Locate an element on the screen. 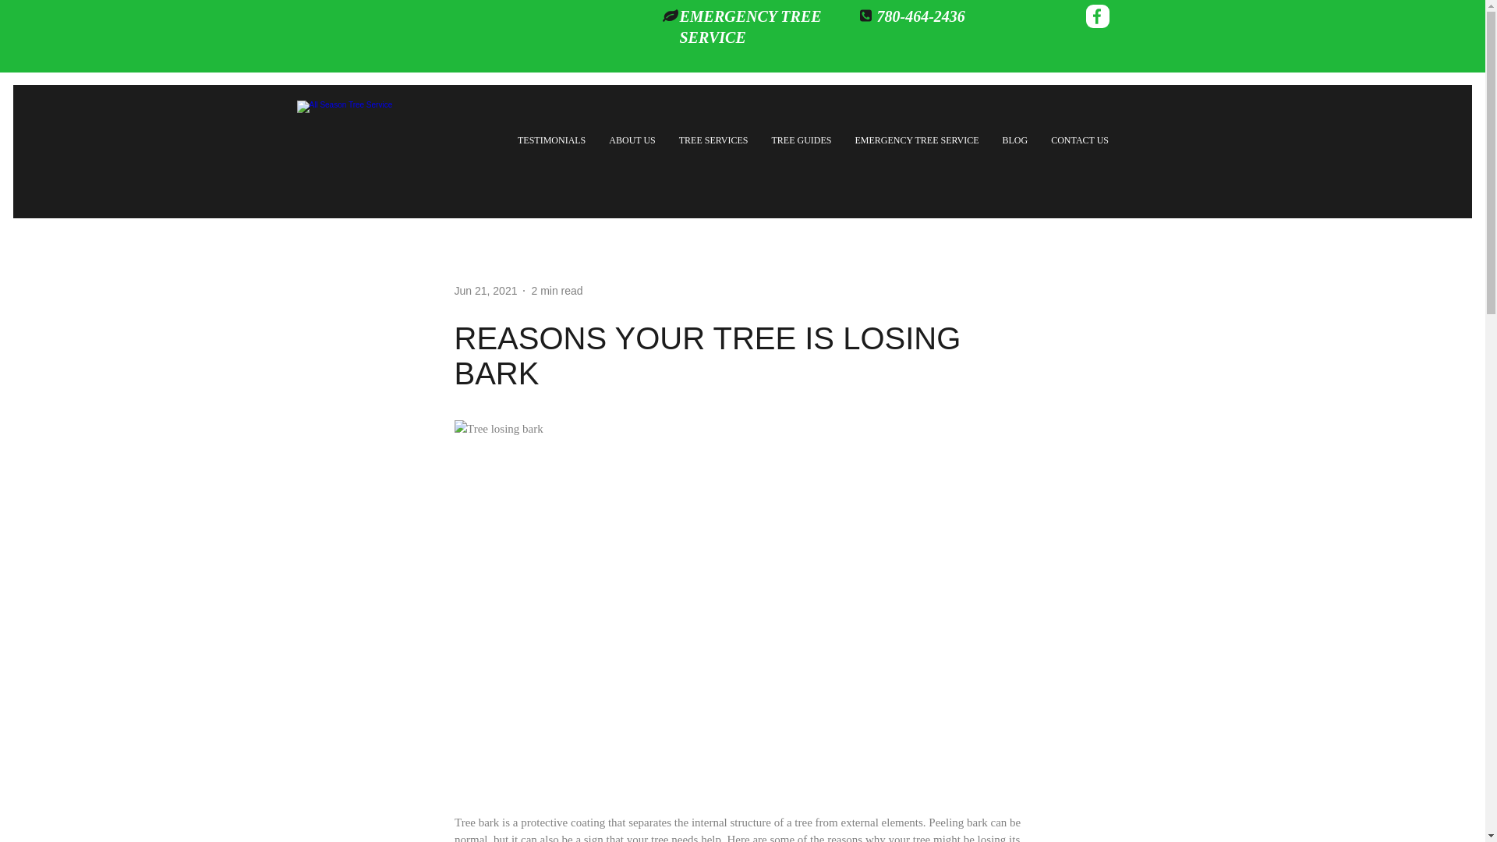 The width and height of the screenshot is (1497, 842). CONTACT US is located at coordinates (1079, 140).